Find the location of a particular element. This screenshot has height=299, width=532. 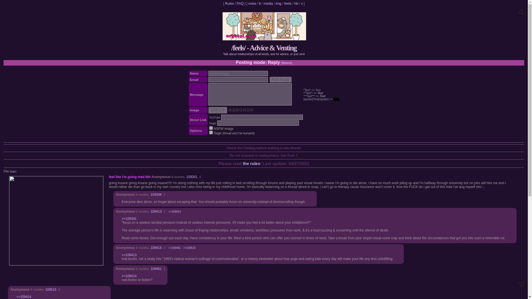

FAQ is located at coordinates (240, 4).